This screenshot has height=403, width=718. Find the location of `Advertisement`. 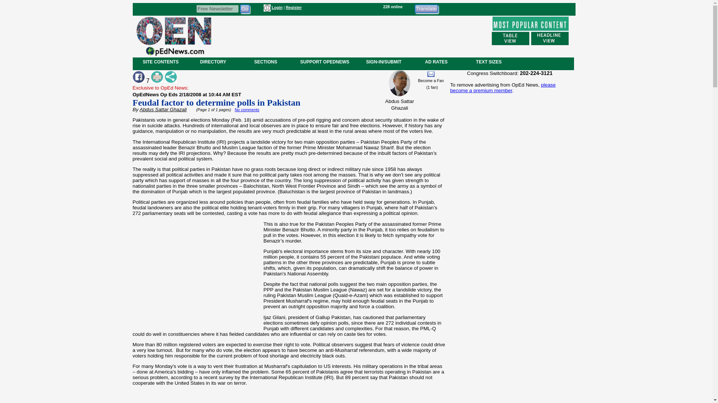

Advertisement is located at coordinates (509, 346).